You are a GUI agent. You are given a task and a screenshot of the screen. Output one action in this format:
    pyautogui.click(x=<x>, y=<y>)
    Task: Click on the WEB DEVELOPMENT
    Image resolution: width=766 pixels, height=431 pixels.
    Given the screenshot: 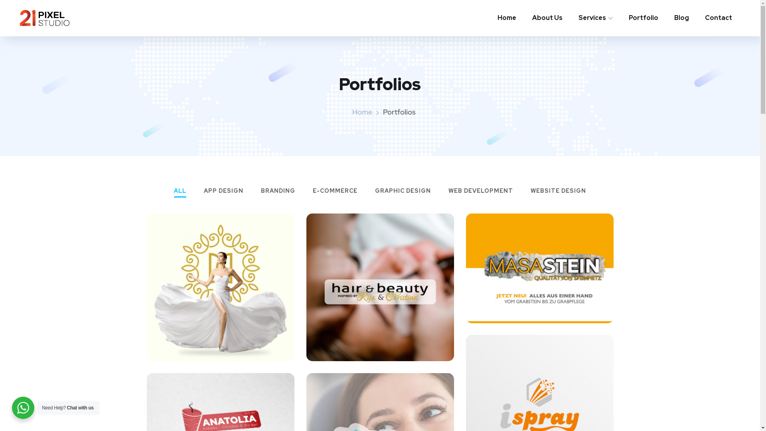 What is the action you would take?
    pyautogui.click(x=481, y=193)
    